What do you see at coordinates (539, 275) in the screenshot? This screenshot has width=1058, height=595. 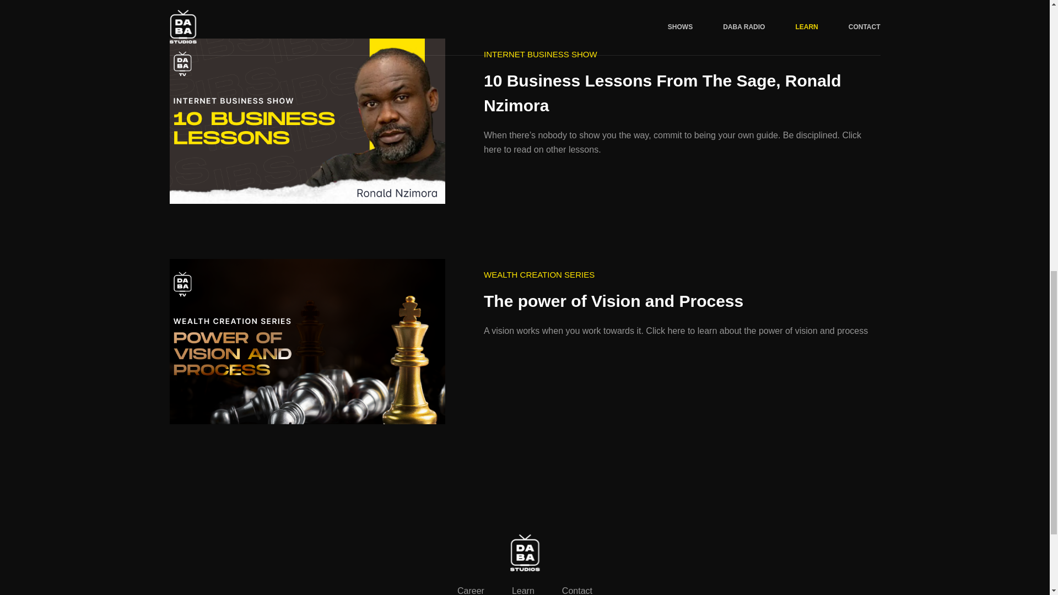 I see `WEALTH CREATION SERIES` at bounding box center [539, 275].